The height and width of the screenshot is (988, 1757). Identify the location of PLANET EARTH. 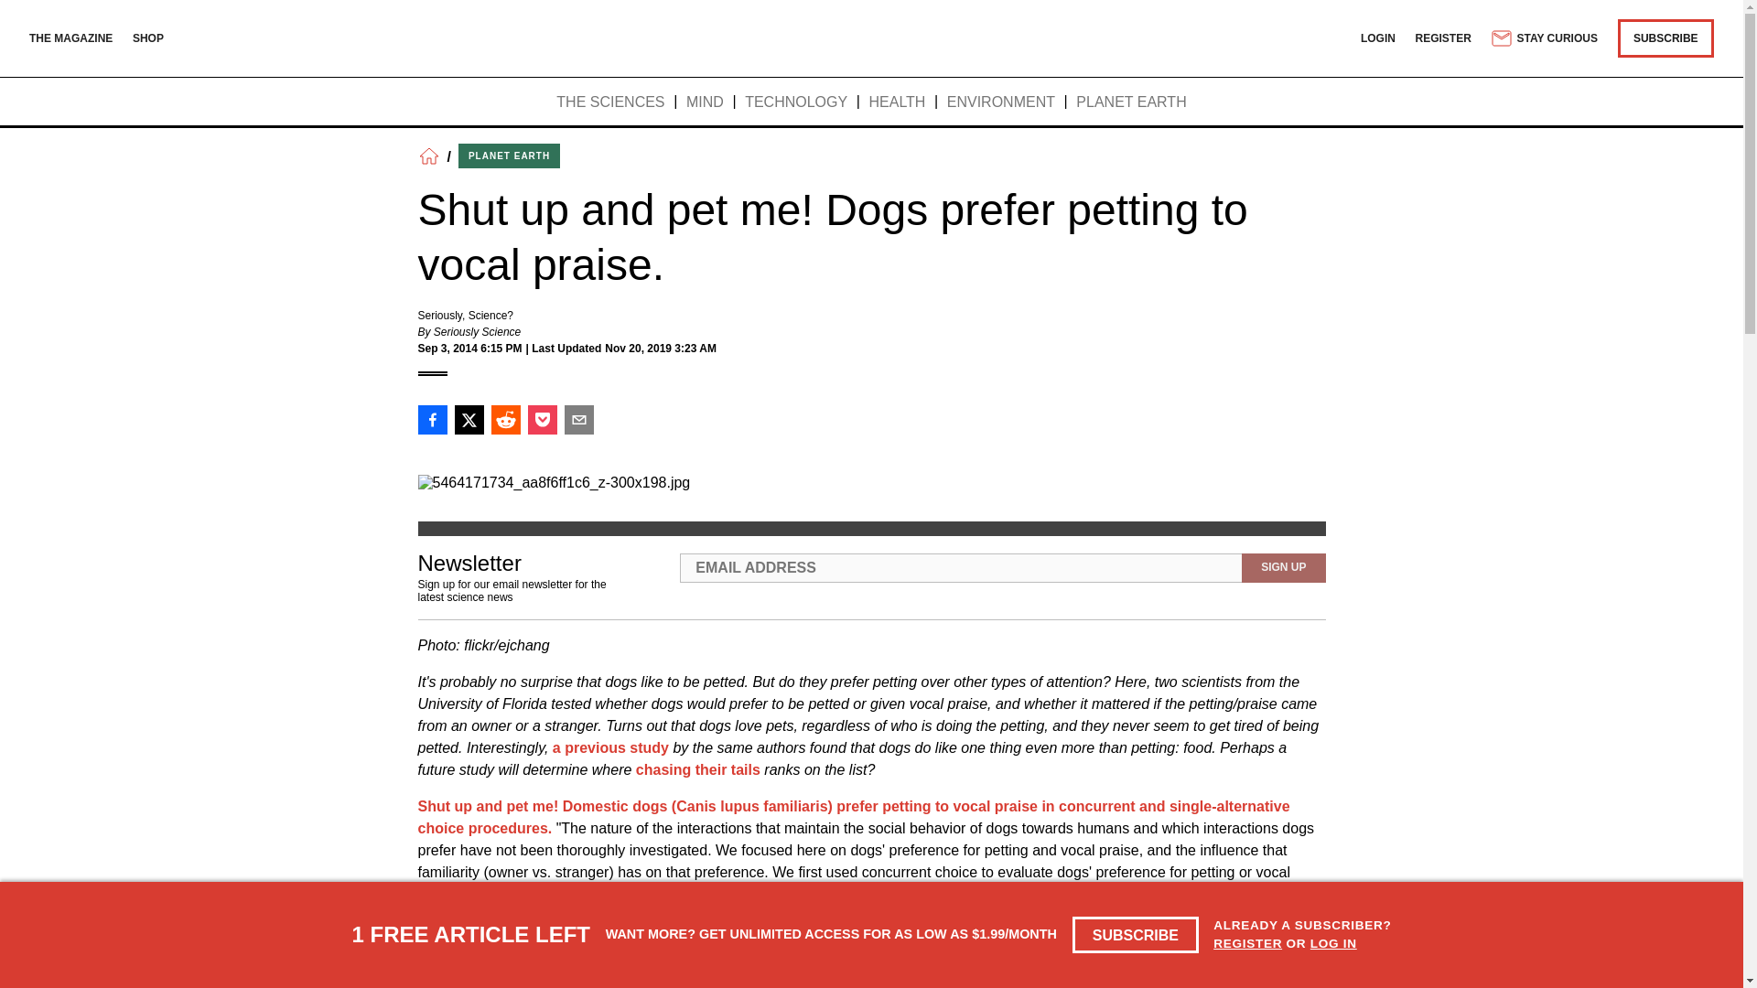
(509, 156).